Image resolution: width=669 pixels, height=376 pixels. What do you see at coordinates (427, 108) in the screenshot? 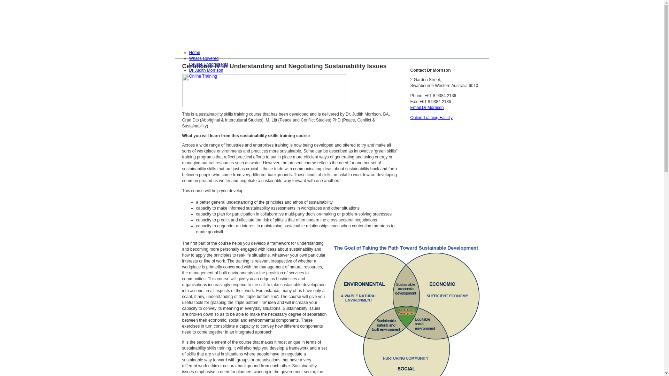
I see `Email Dr Morrison` at bounding box center [427, 108].